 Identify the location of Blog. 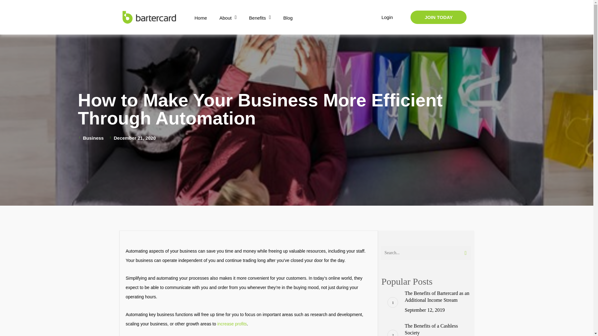
(288, 18).